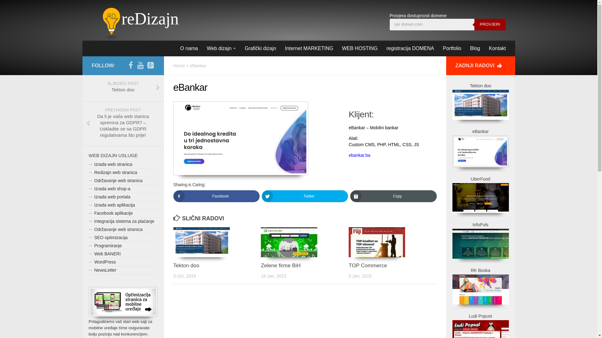 This screenshot has width=602, height=338. What do you see at coordinates (475, 48) in the screenshot?
I see `Blog` at bounding box center [475, 48].